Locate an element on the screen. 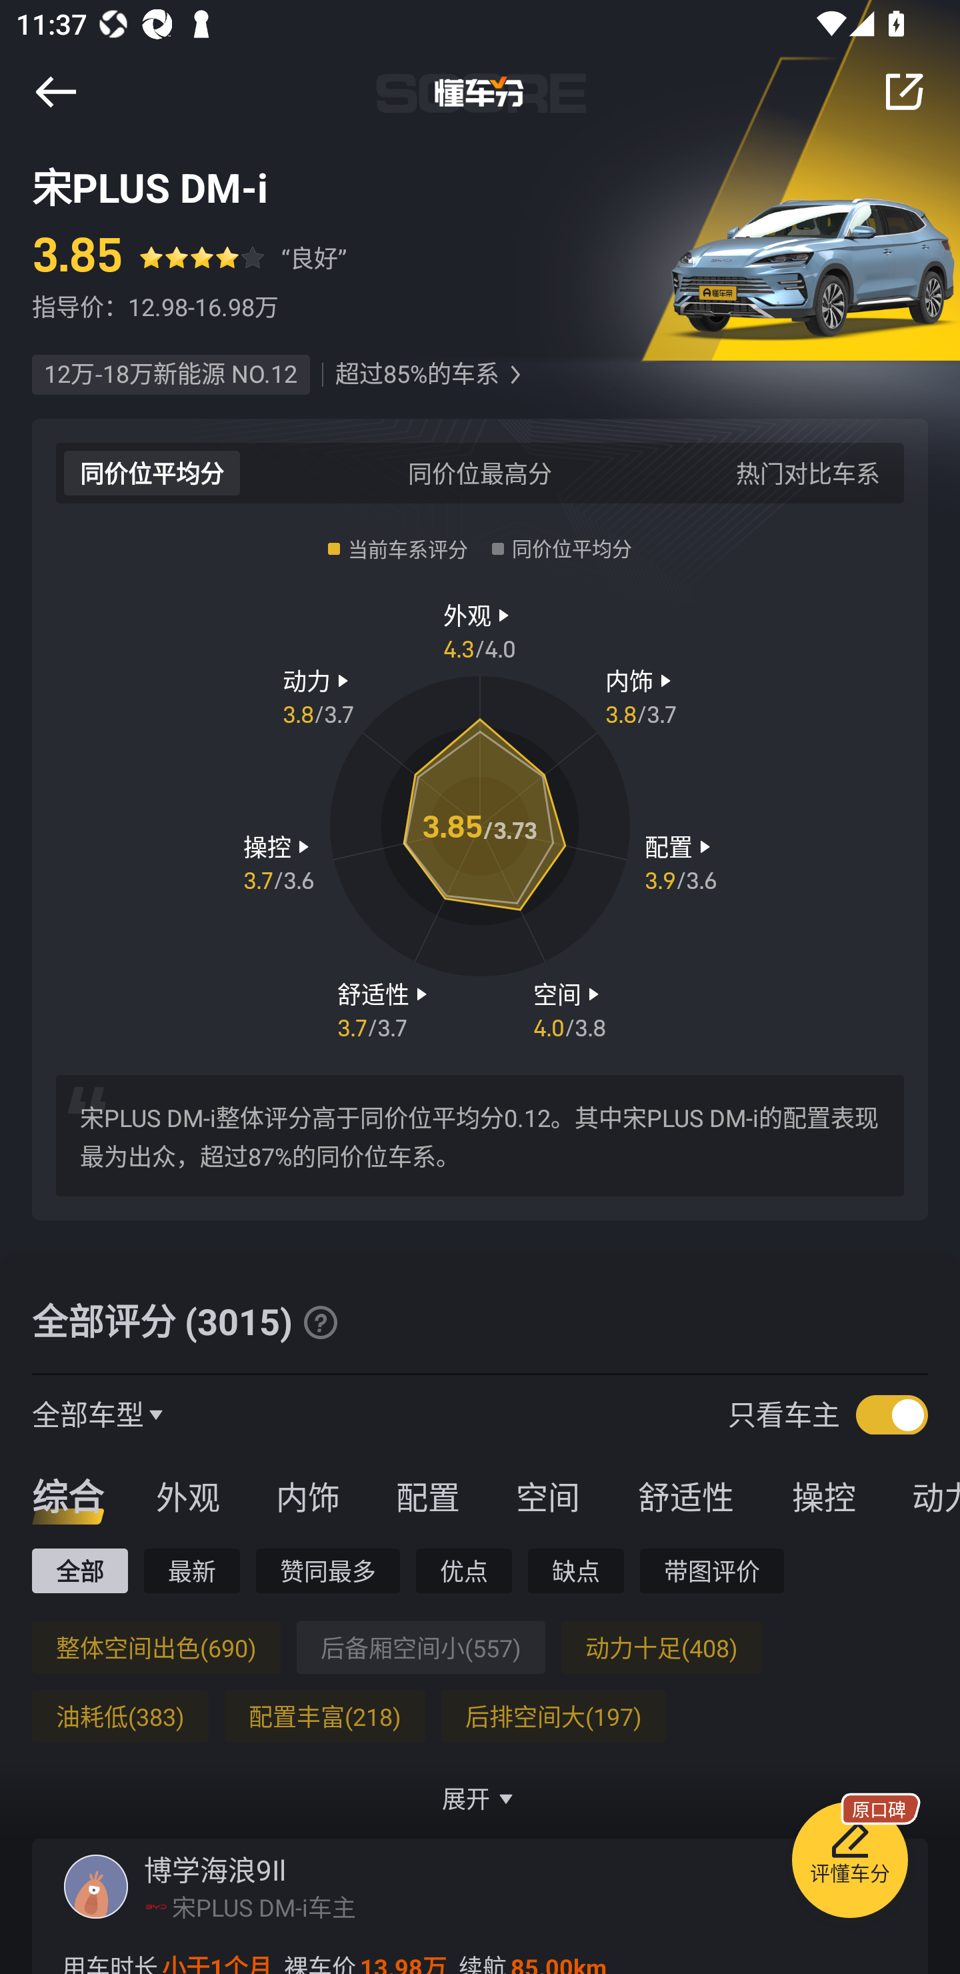 The height and width of the screenshot is (1974, 960).  is located at coordinates (55, 91).